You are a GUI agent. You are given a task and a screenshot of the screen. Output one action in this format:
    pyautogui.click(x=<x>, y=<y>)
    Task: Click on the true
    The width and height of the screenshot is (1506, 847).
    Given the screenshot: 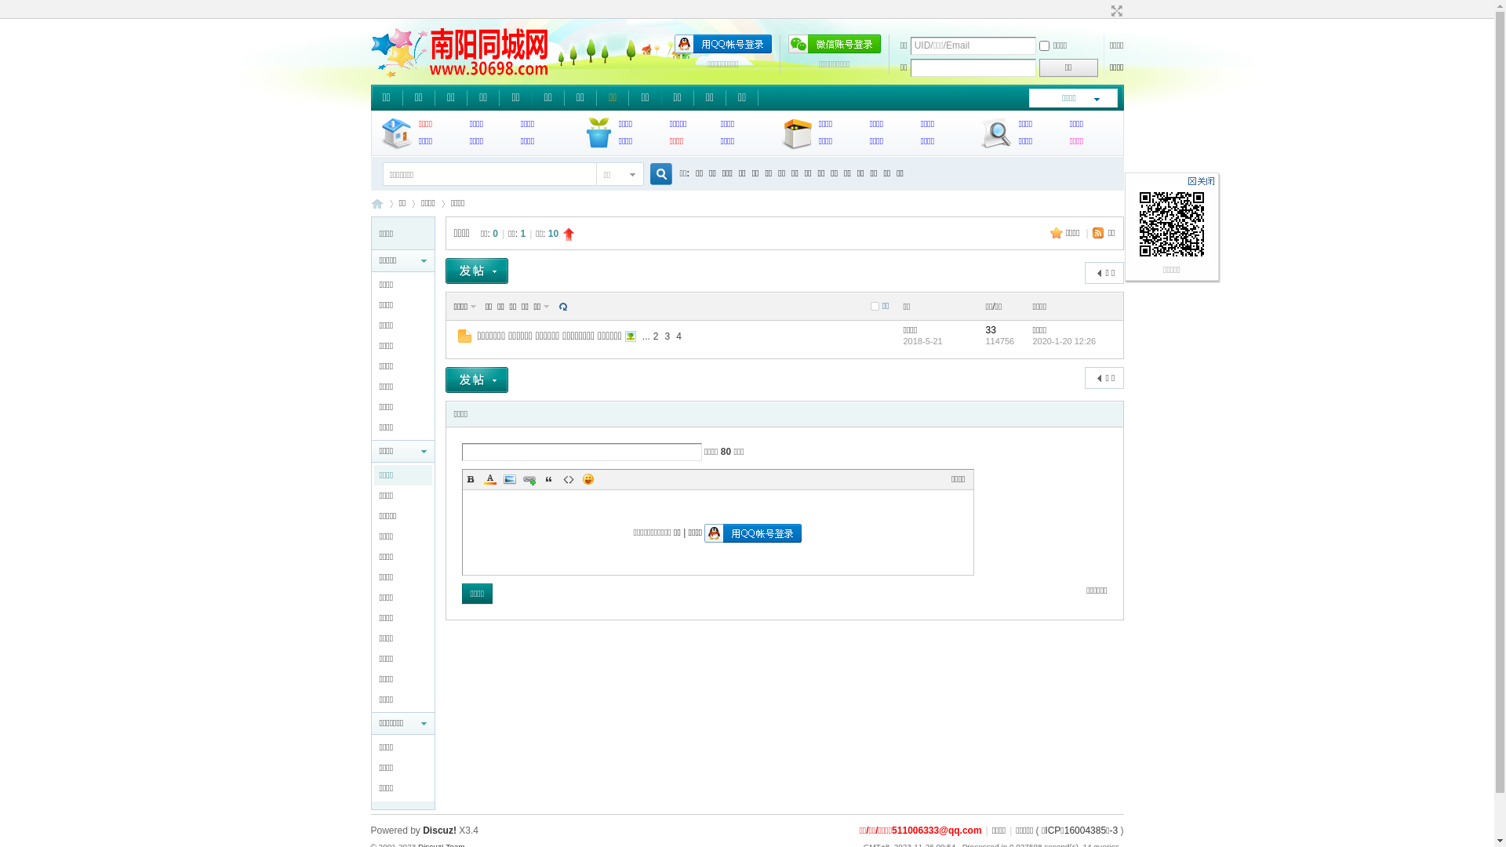 What is the action you would take?
    pyautogui.click(x=654, y=174)
    